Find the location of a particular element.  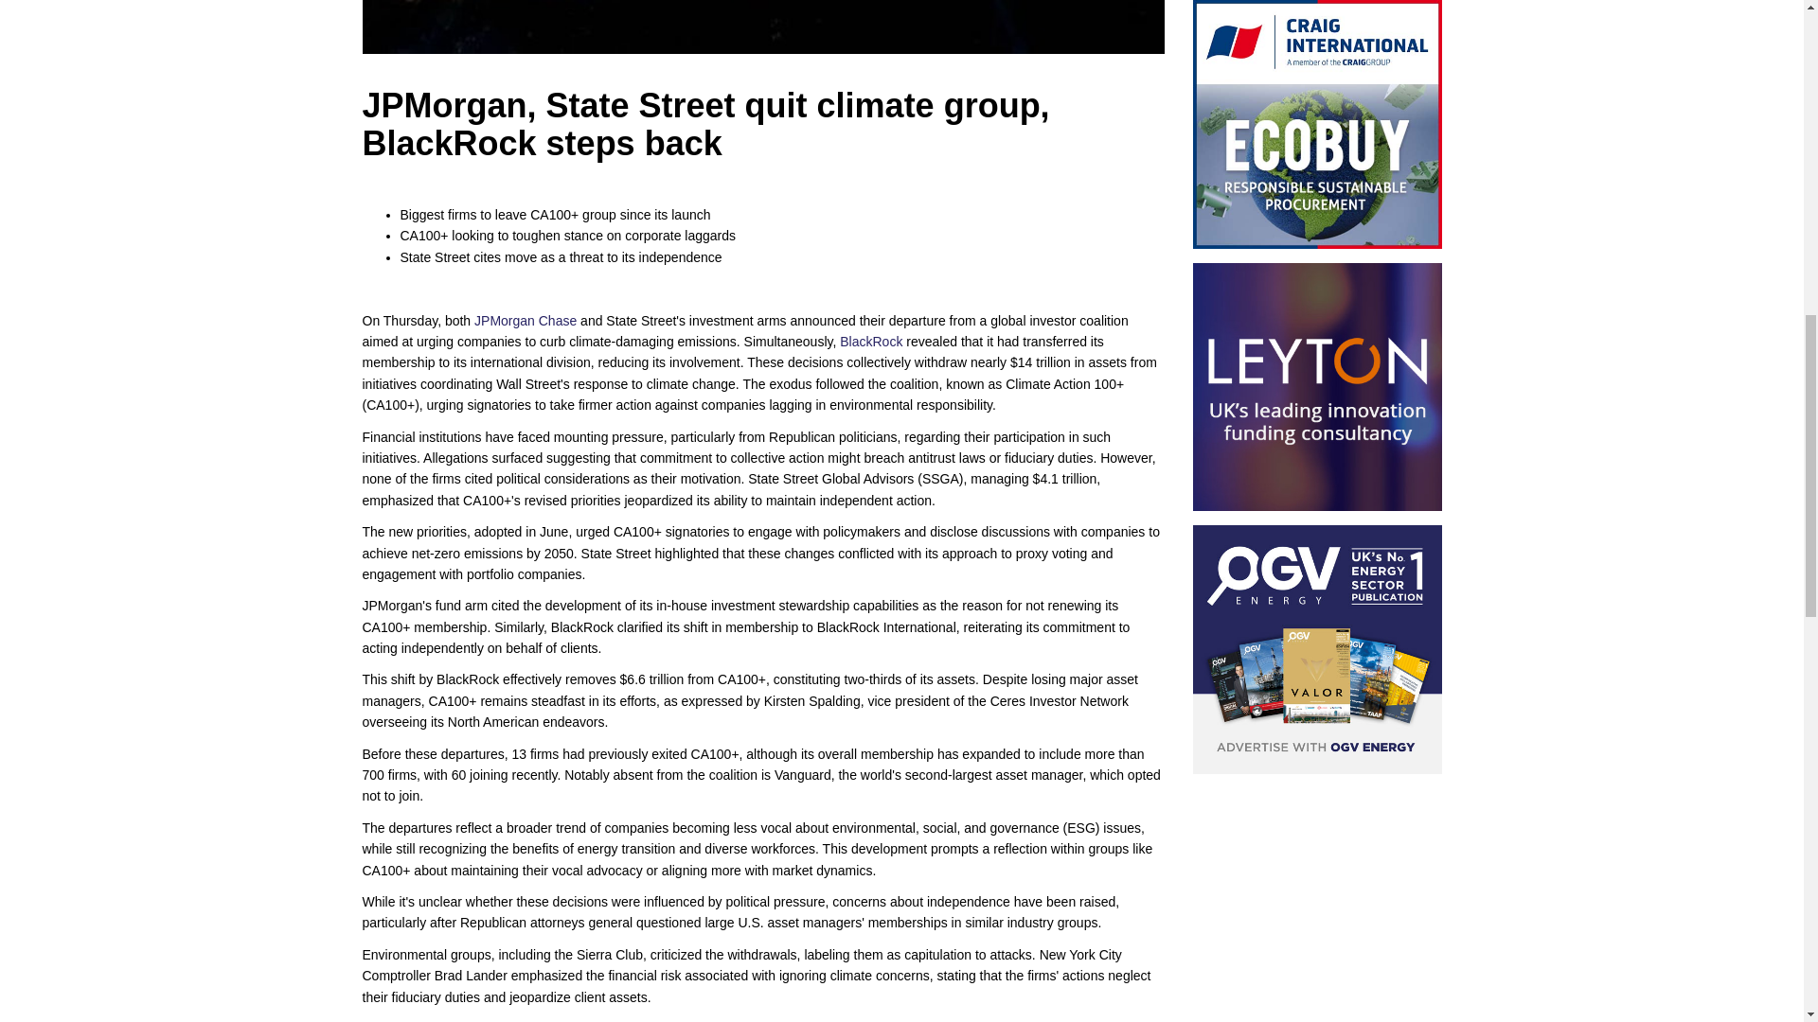

BlackRock is located at coordinates (871, 342).